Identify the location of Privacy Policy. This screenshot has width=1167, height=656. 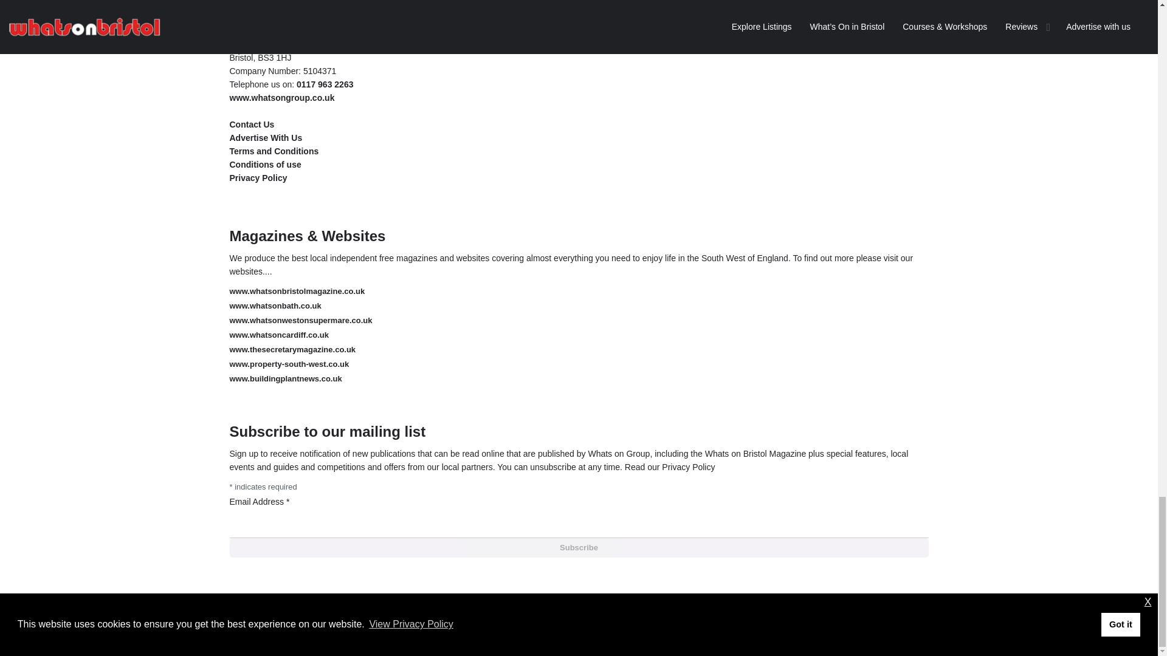
(688, 466).